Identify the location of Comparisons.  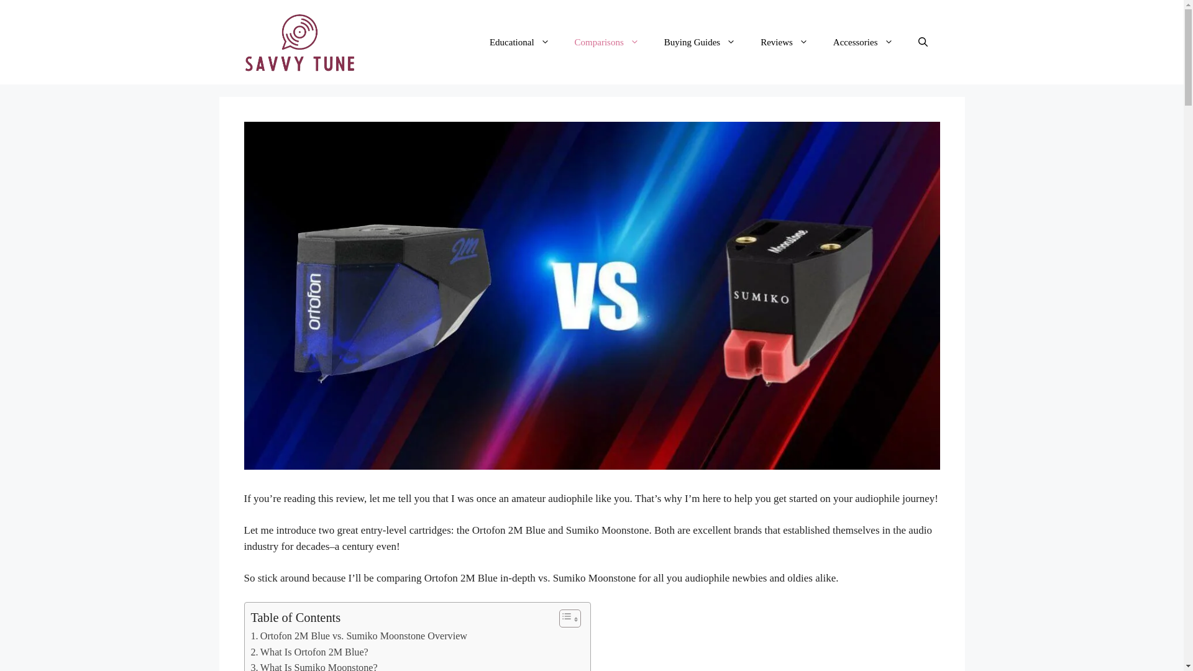
(606, 42).